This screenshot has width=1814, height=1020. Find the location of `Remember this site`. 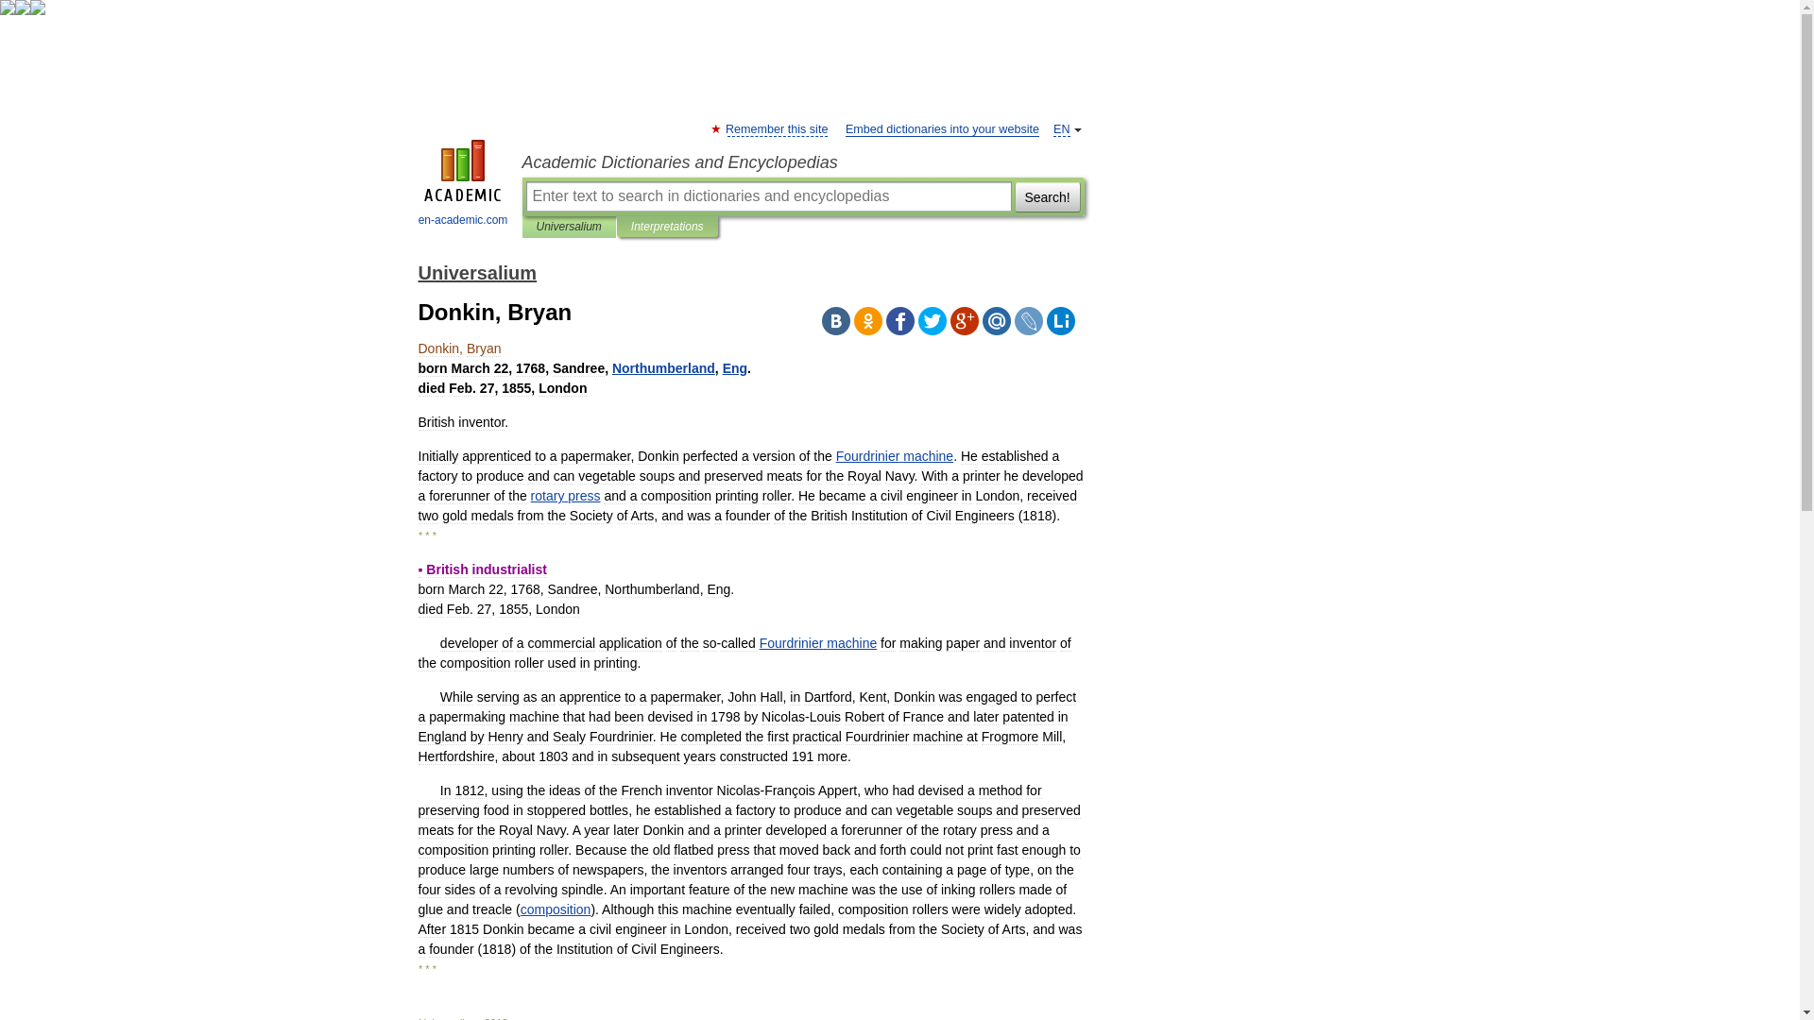

Remember this site is located at coordinates (777, 128).